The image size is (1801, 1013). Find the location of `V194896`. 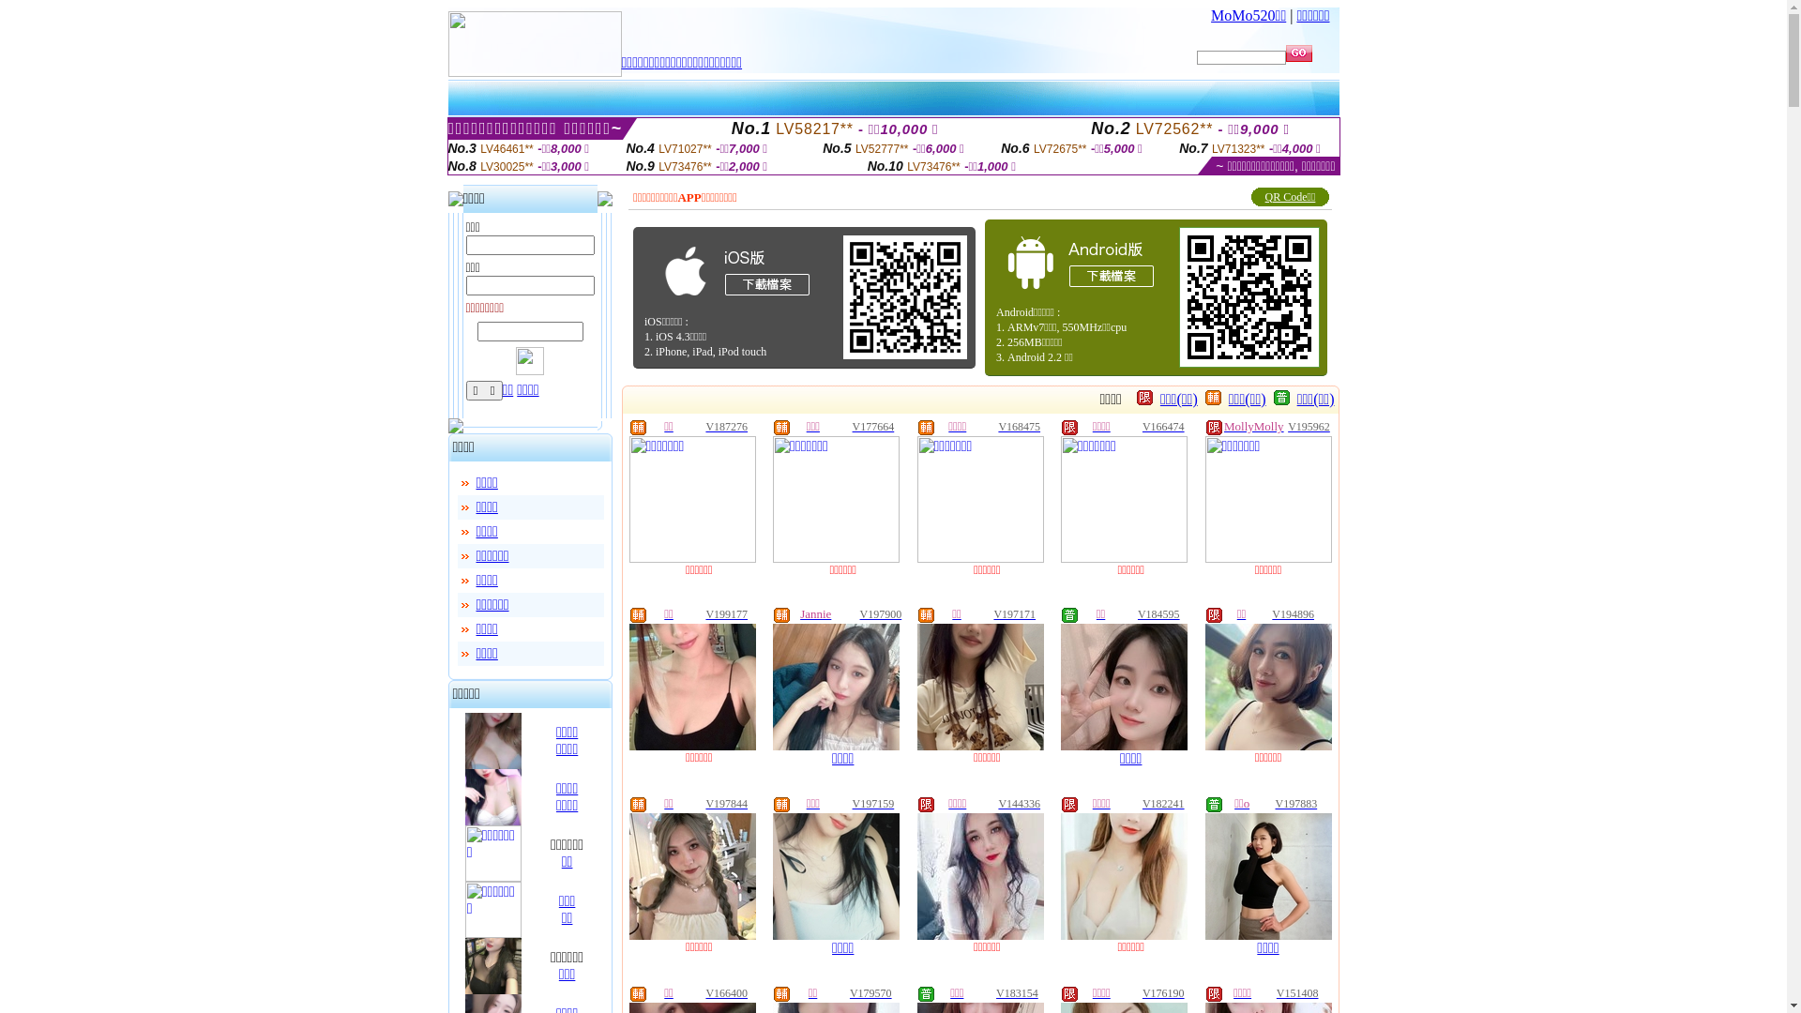

V194896 is located at coordinates (1293, 614).